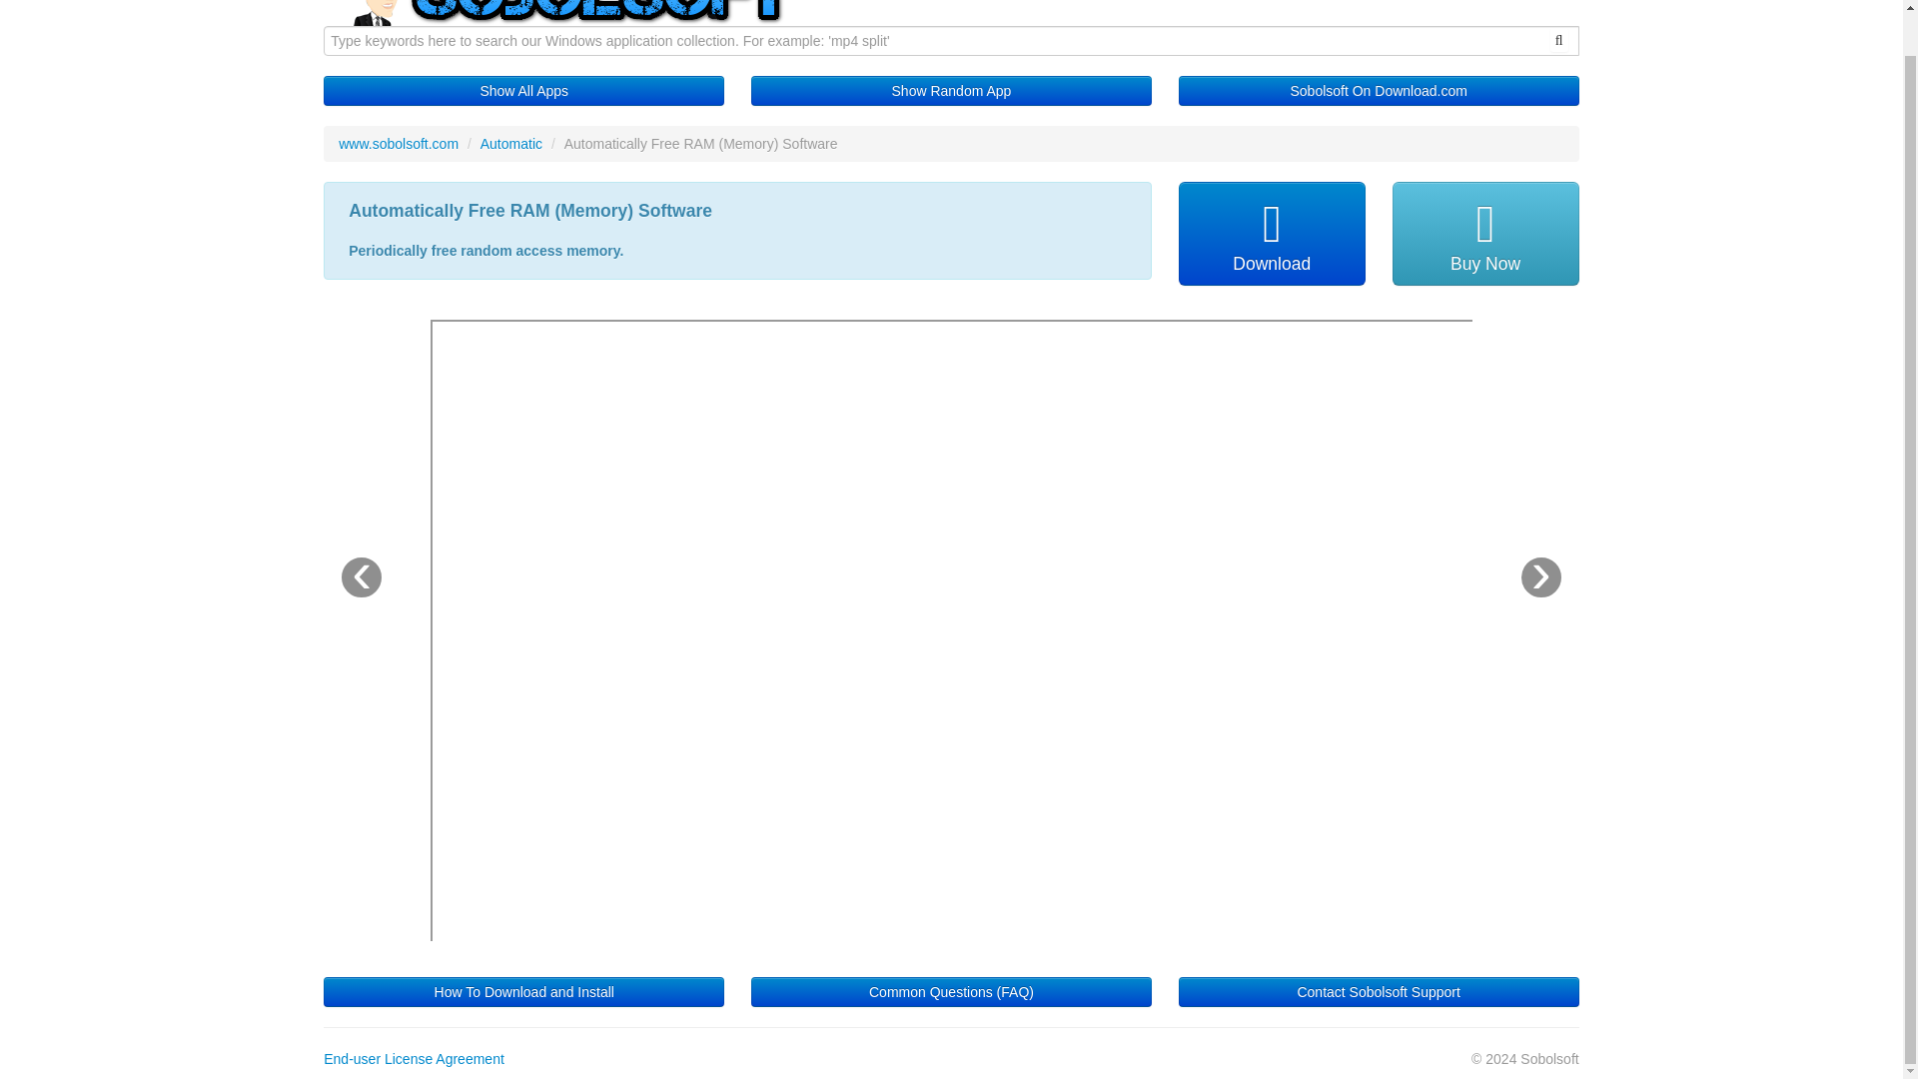 The width and height of the screenshot is (1918, 1079). What do you see at coordinates (1273, 234) in the screenshot?
I see `Download` at bounding box center [1273, 234].